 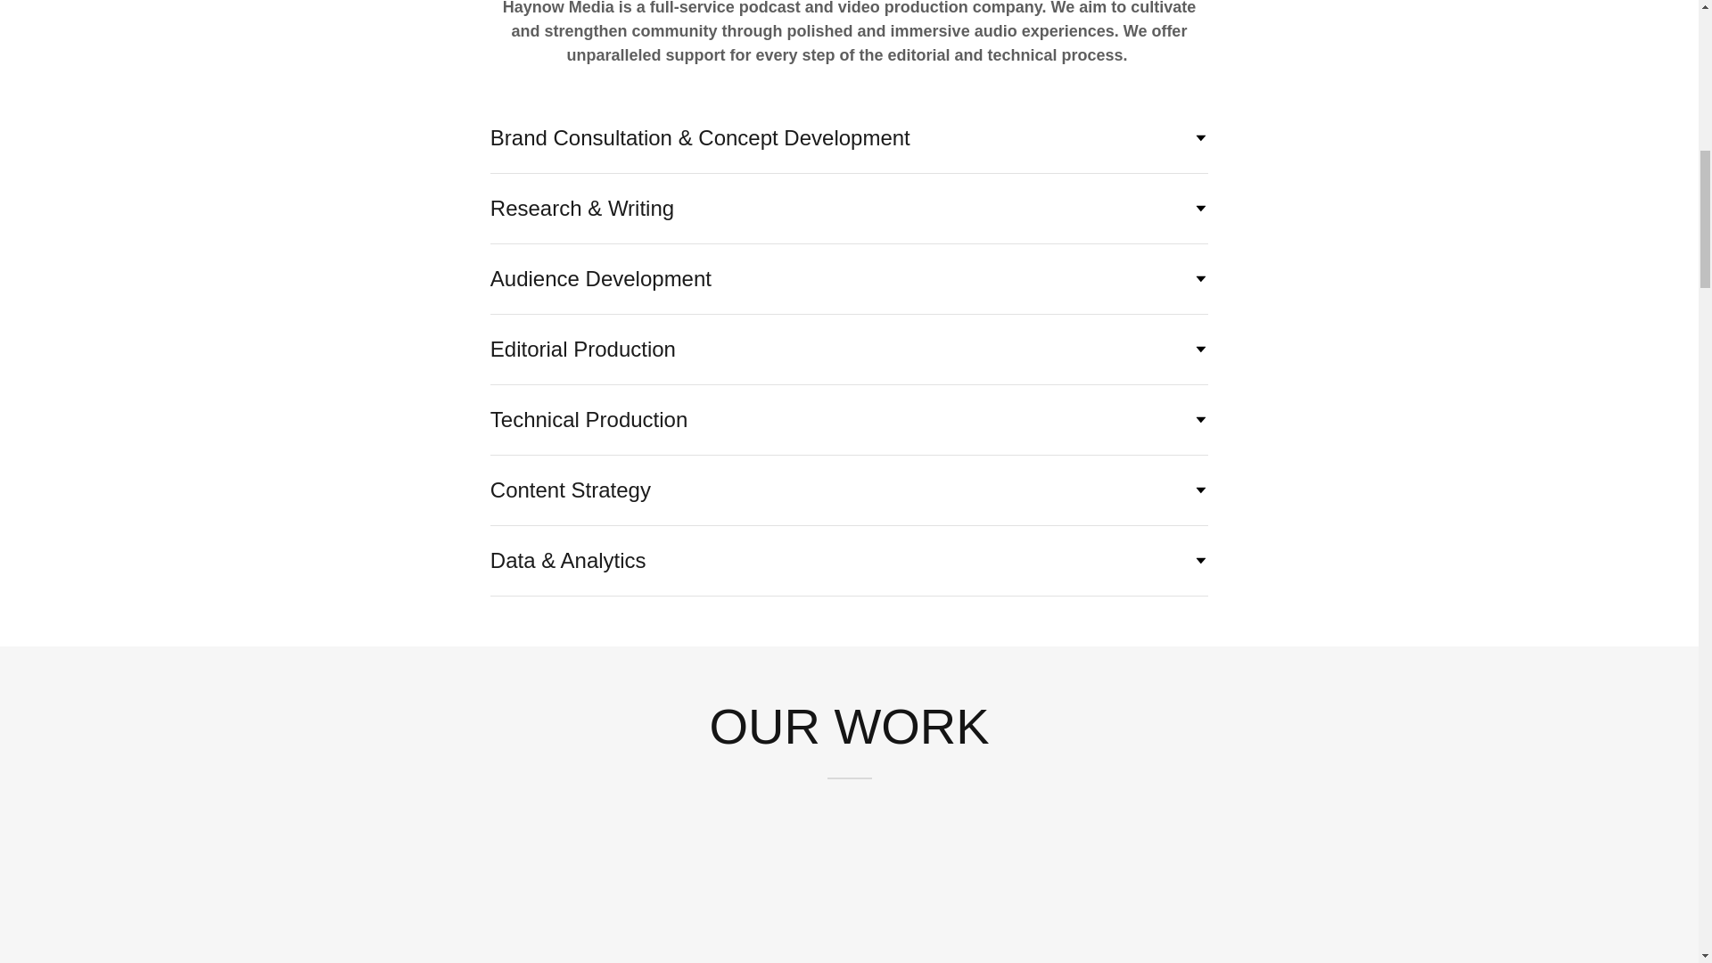 I want to click on Editorial Production, so click(x=849, y=350).